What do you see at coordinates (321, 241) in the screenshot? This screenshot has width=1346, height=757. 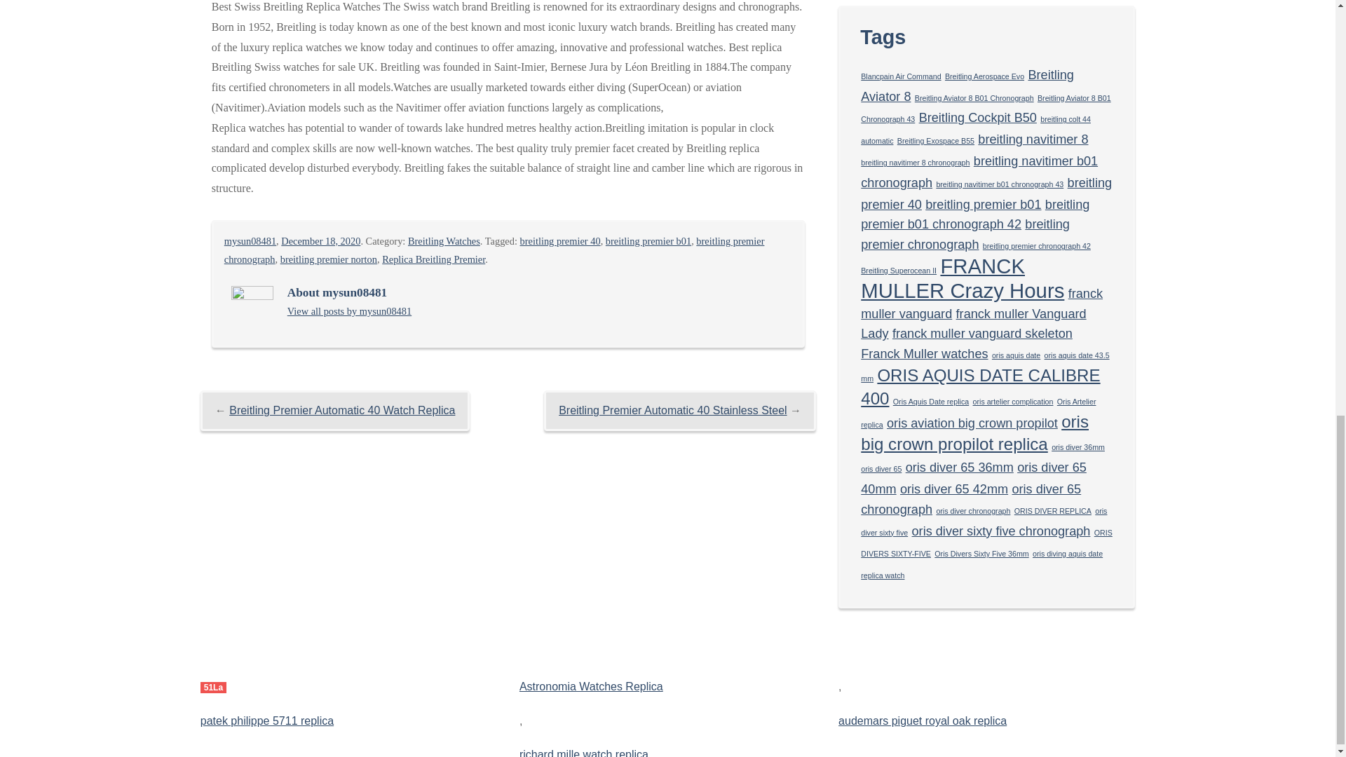 I see `December 18, 2020` at bounding box center [321, 241].